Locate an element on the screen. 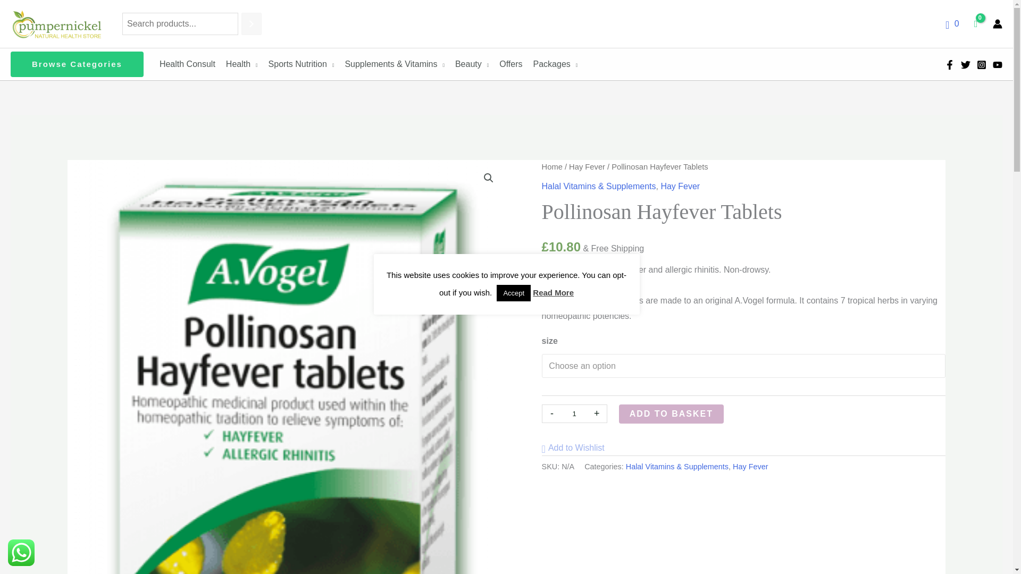 The height and width of the screenshot is (574, 1021). Health is located at coordinates (241, 64).